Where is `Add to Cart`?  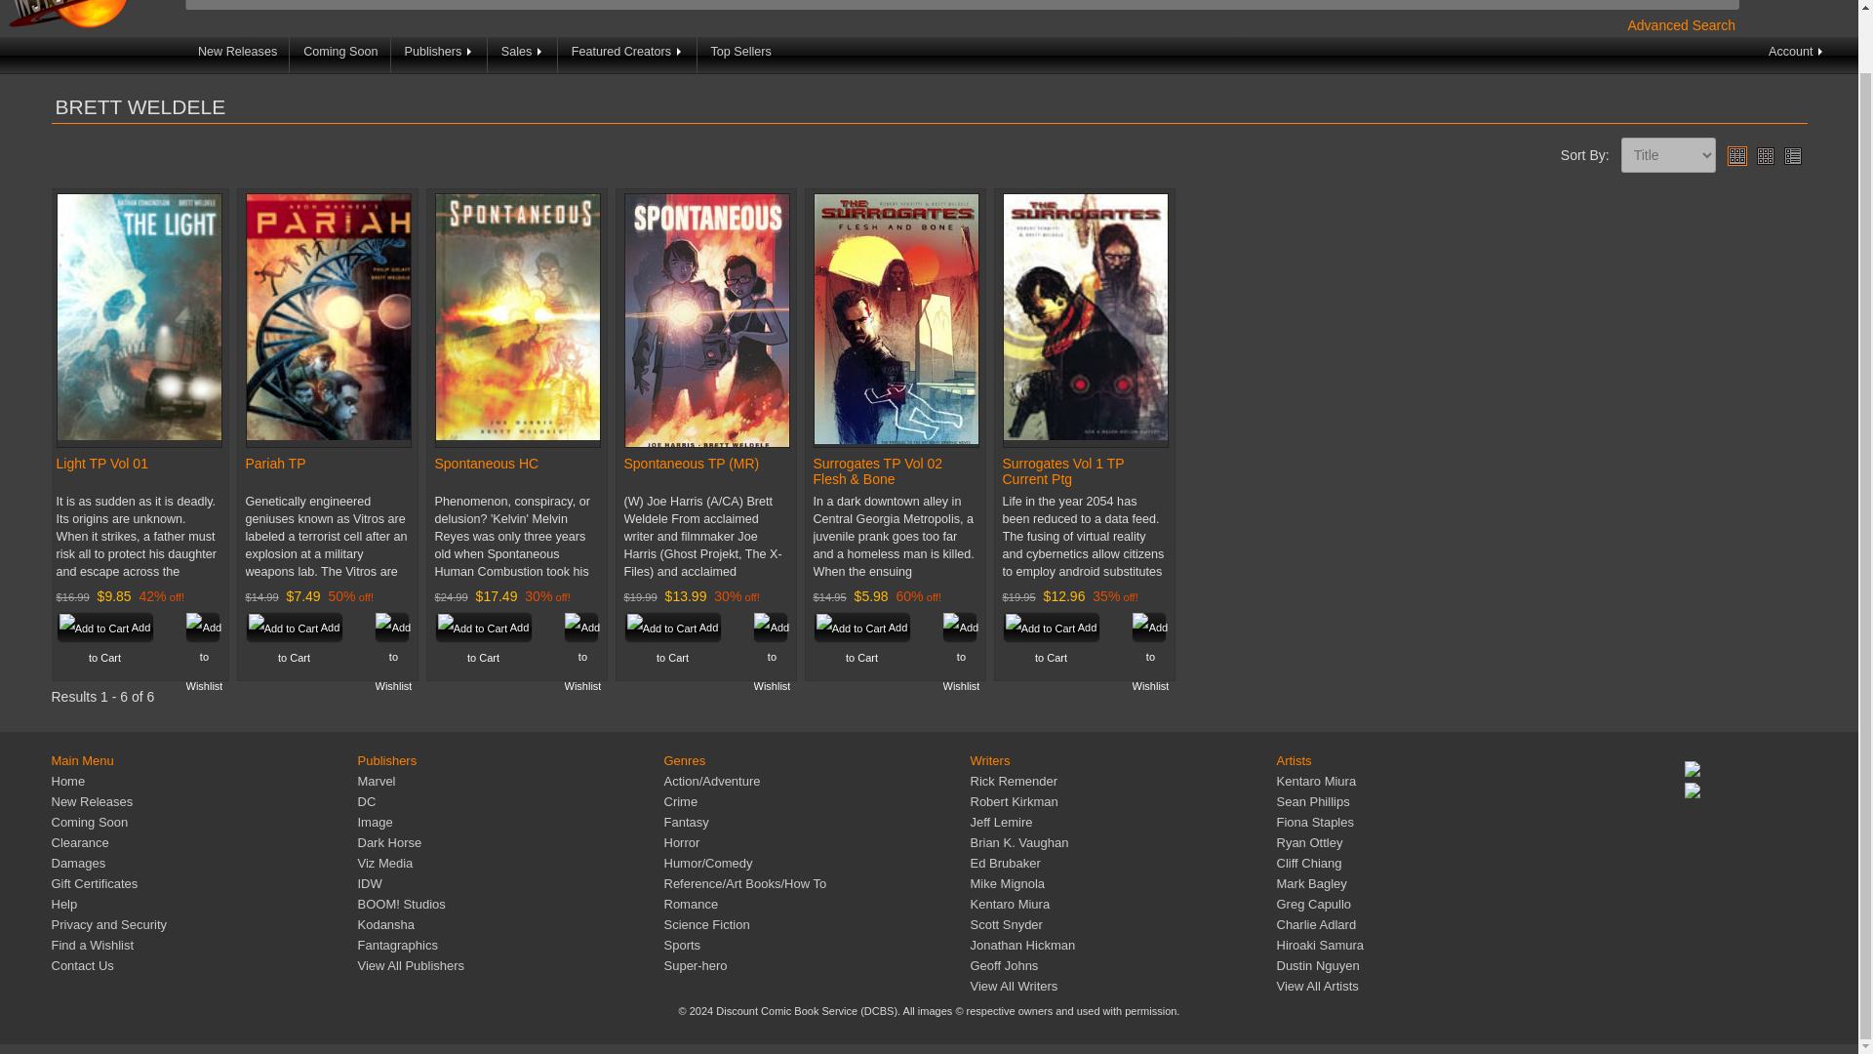 Add to Cart is located at coordinates (1052, 627).